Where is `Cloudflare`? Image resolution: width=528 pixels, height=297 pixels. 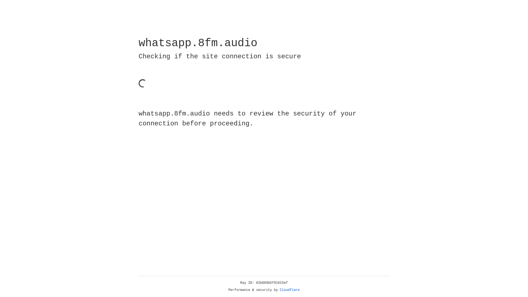
Cloudflare is located at coordinates (290, 290).